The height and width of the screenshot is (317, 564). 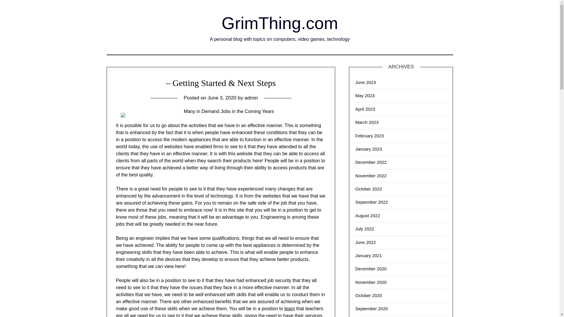 What do you see at coordinates (371, 162) in the screenshot?
I see `December 2022` at bounding box center [371, 162].